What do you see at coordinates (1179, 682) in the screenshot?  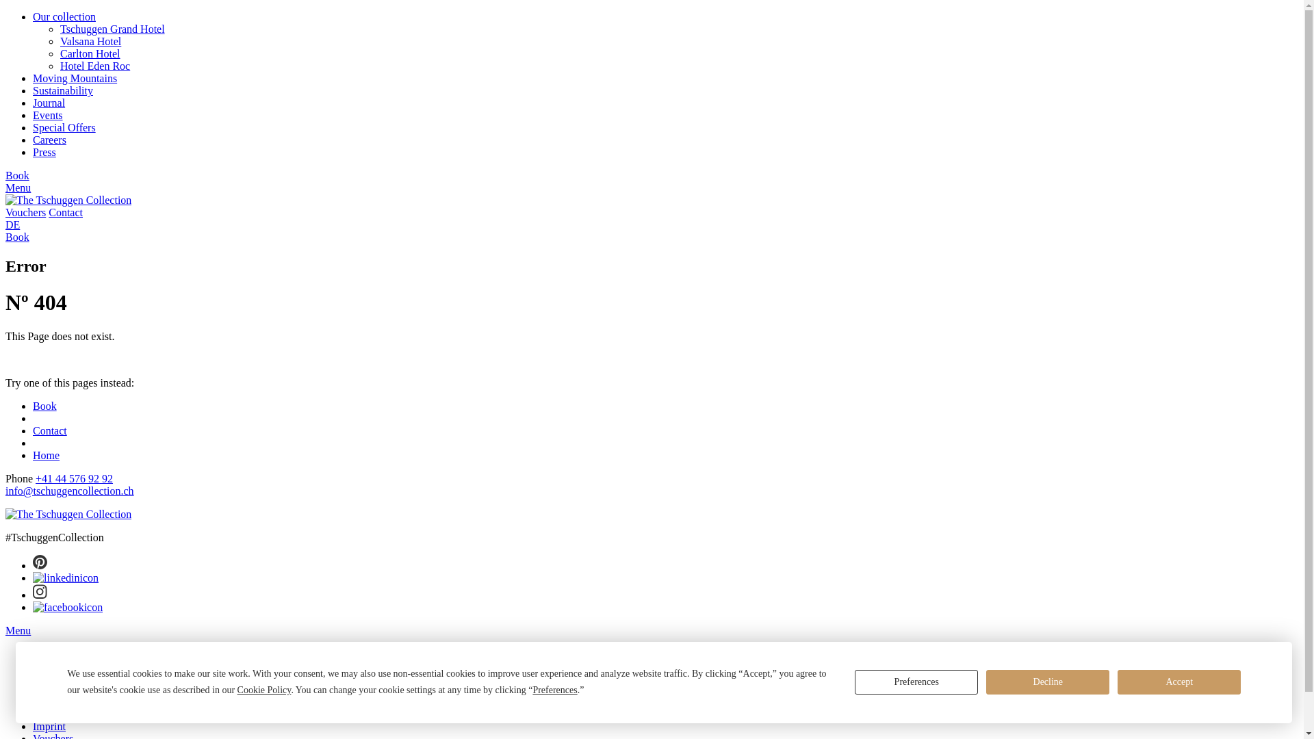 I see `Accept` at bounding box center [1179, 682].